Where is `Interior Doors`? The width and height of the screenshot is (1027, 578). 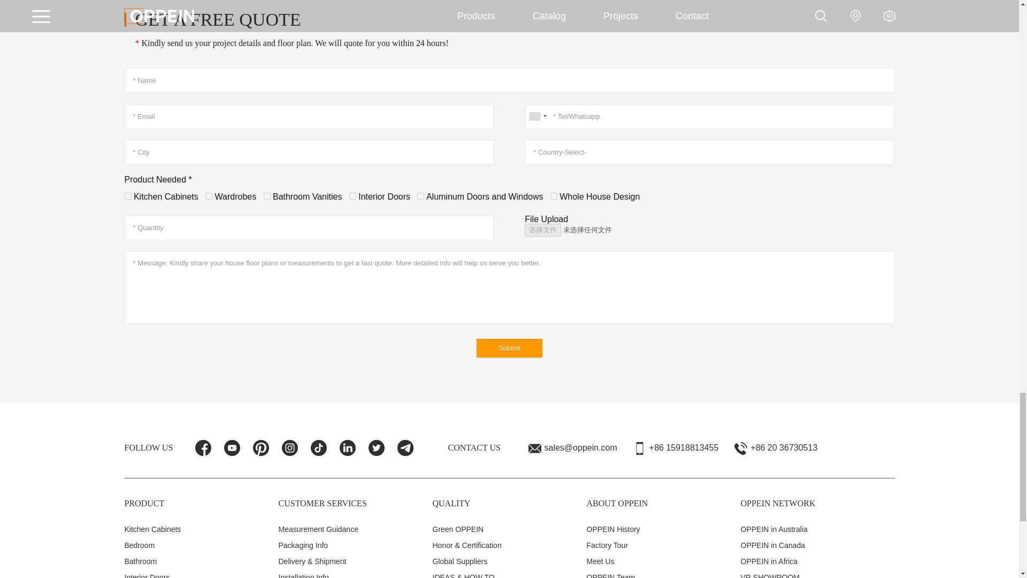
Interior Doors is located at coordinates (352, 196).